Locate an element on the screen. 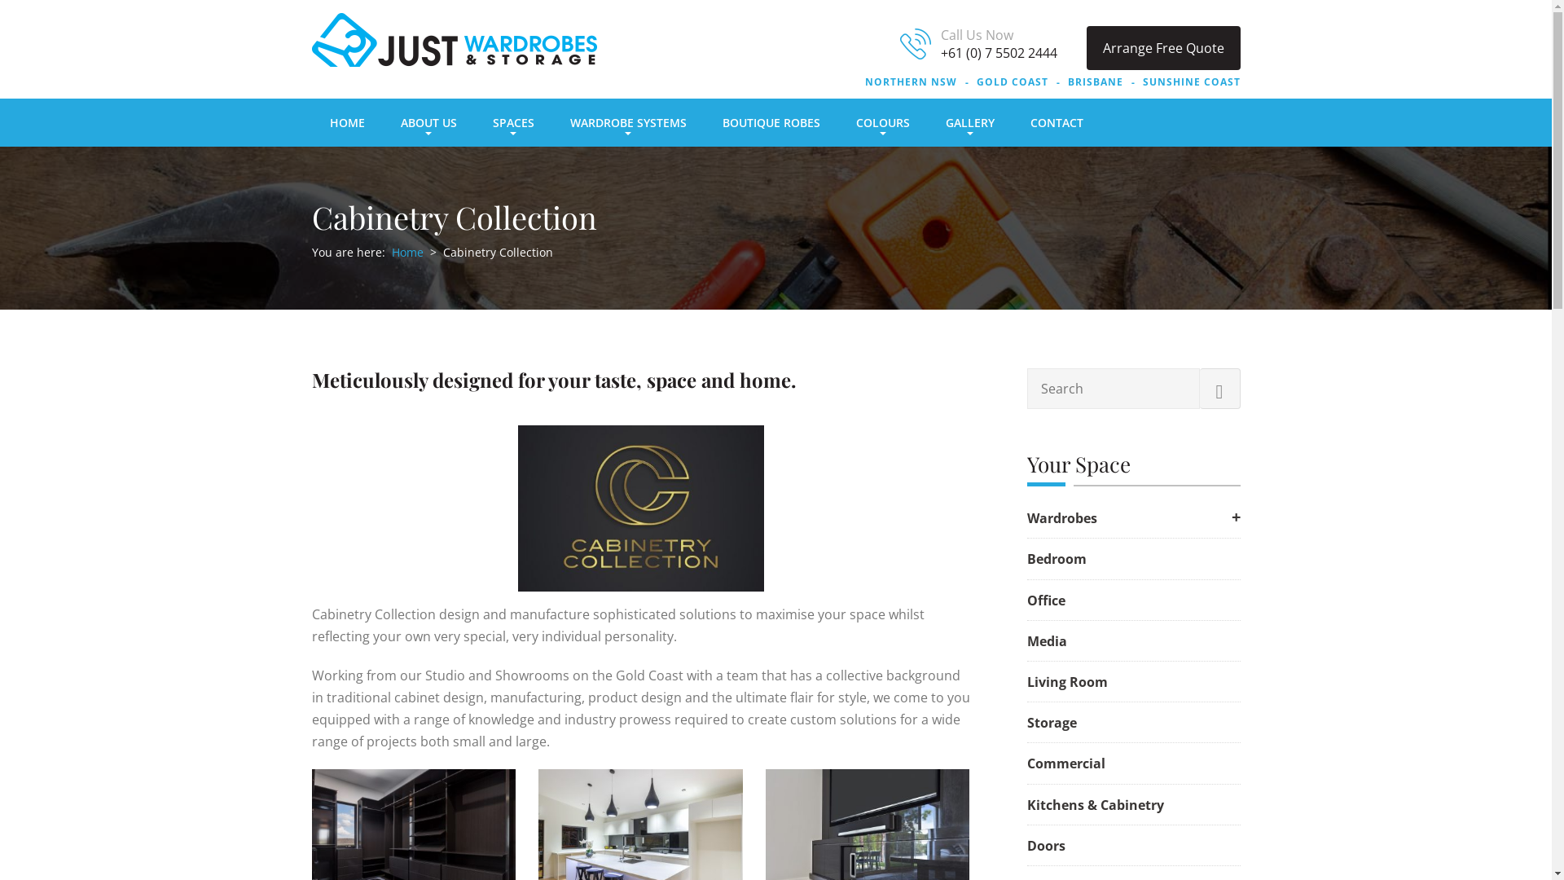  Storage is located at coordinates (1133, 724).